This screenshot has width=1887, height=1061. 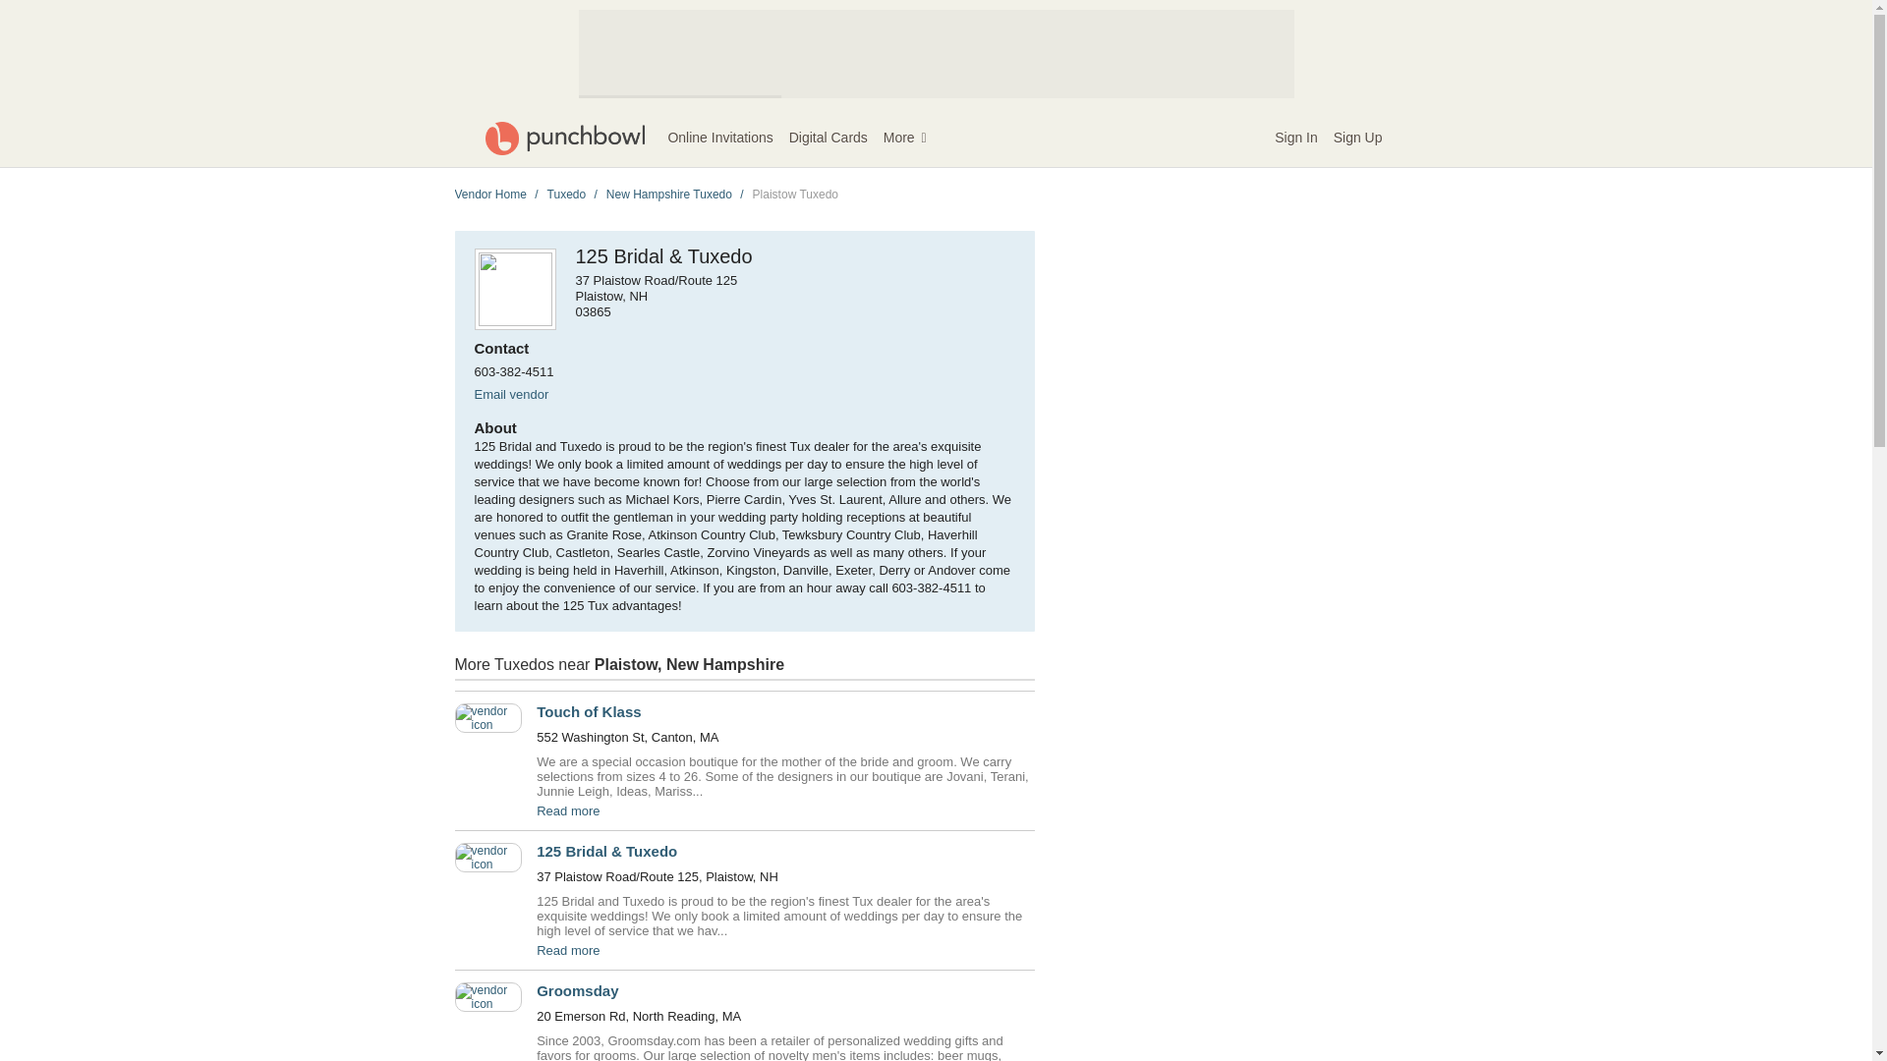 What do you see at coordinates (719, 138) in the screenshot?
I see `Online invitations` at bounding box center [719, 138].